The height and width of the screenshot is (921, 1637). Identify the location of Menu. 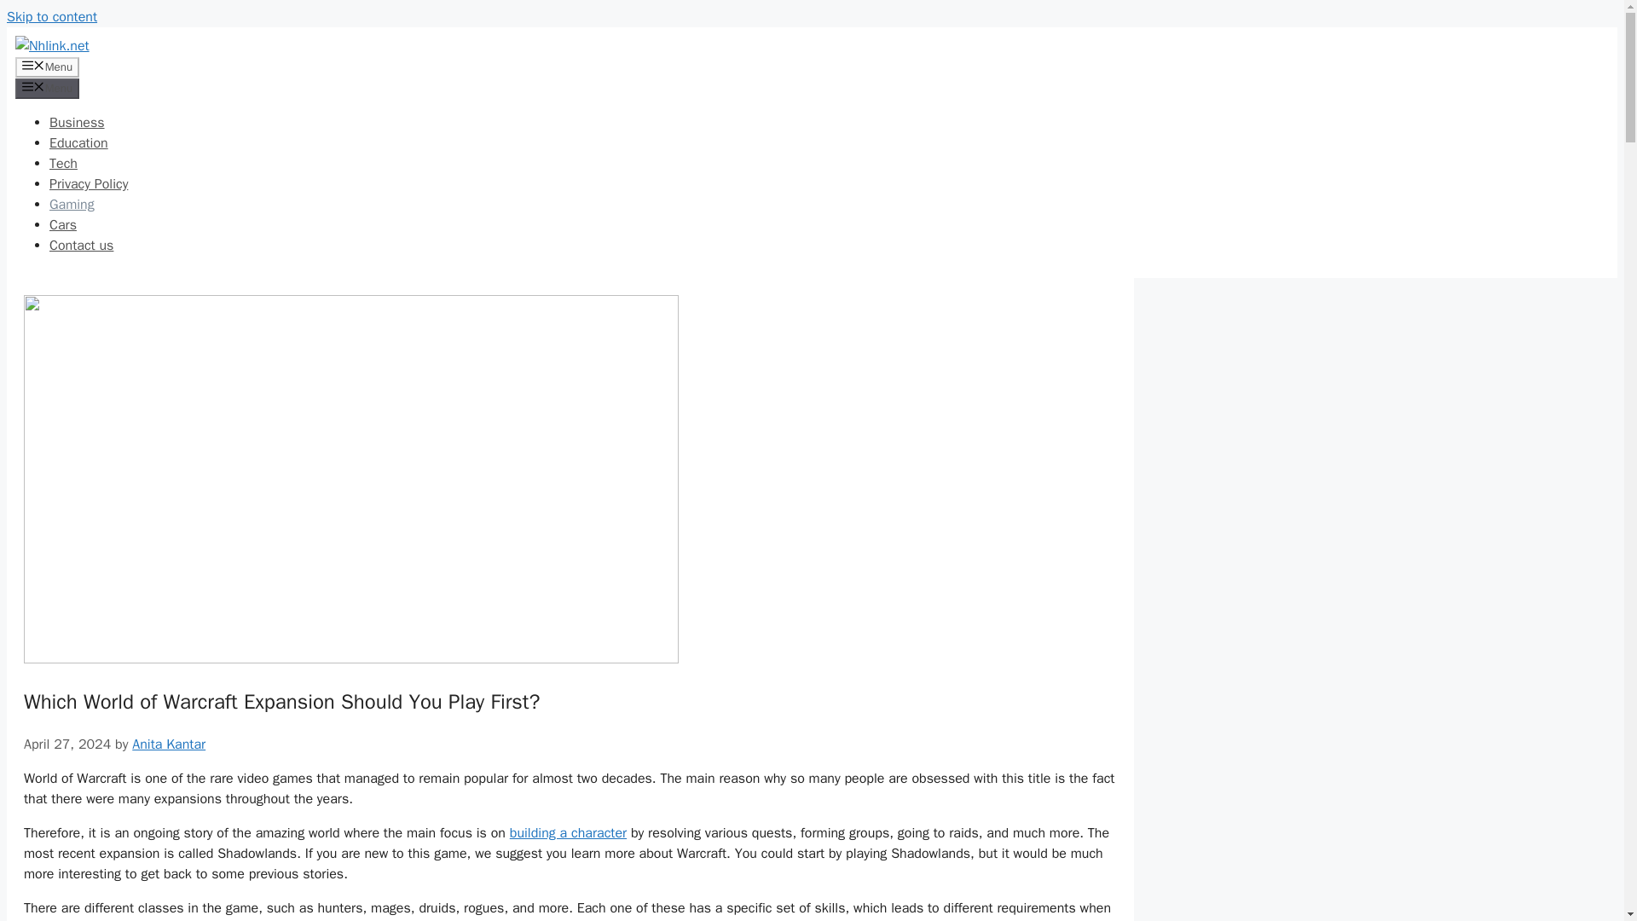
(46, 88).